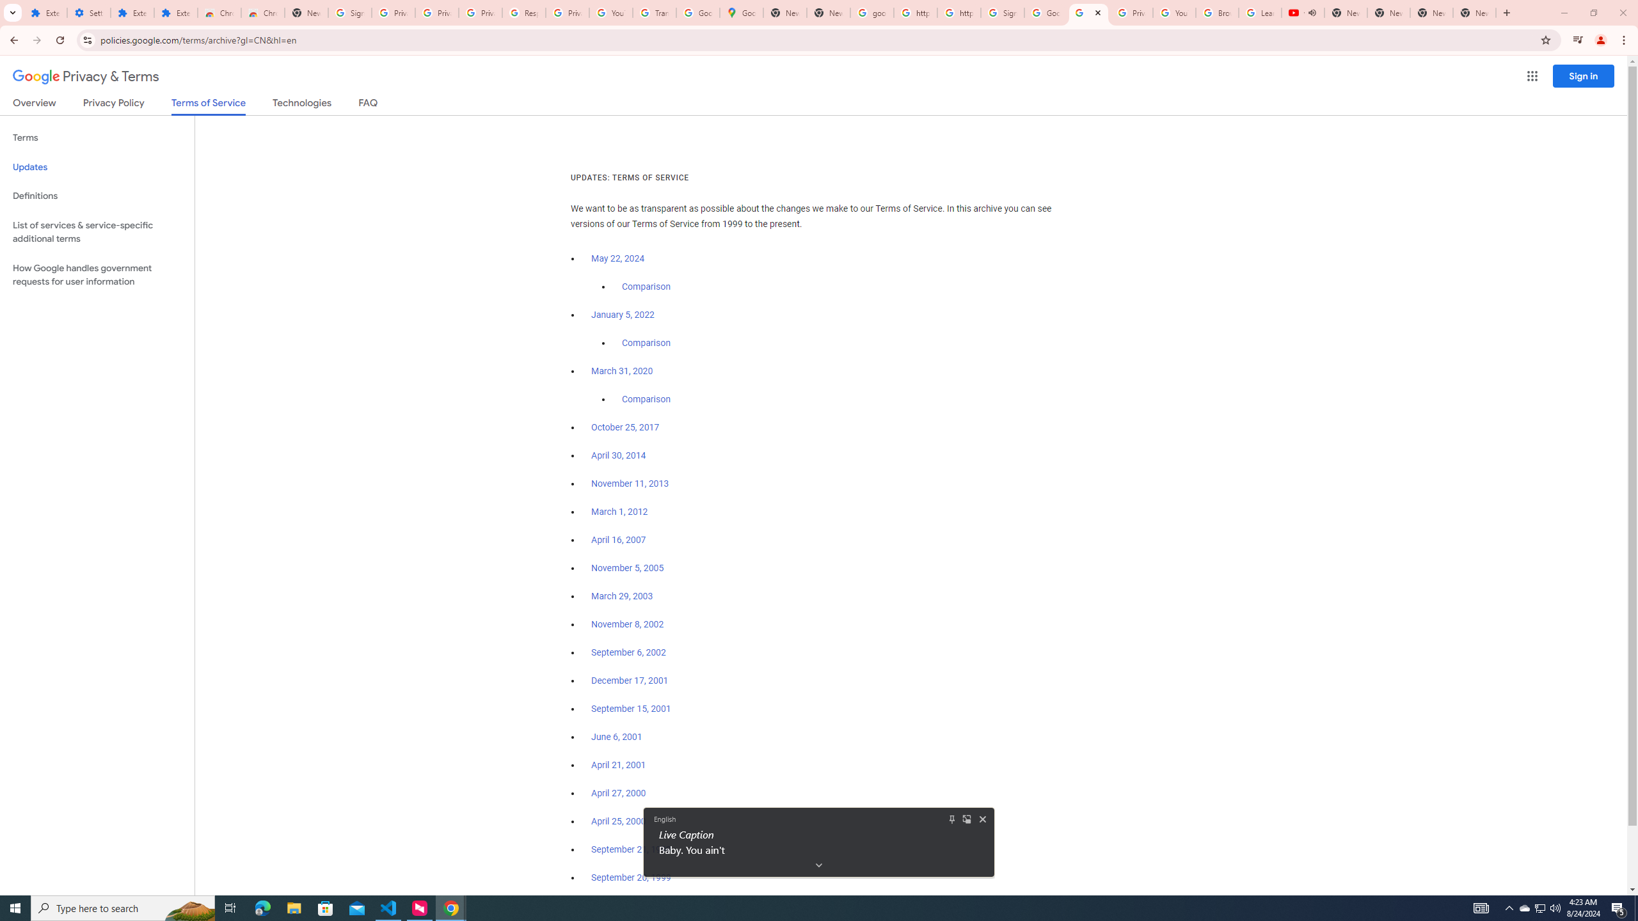  What do you see at coordinates (631, 709) in the screenshot?
I see `September 15, 2001` at bounding box center [631, 709].